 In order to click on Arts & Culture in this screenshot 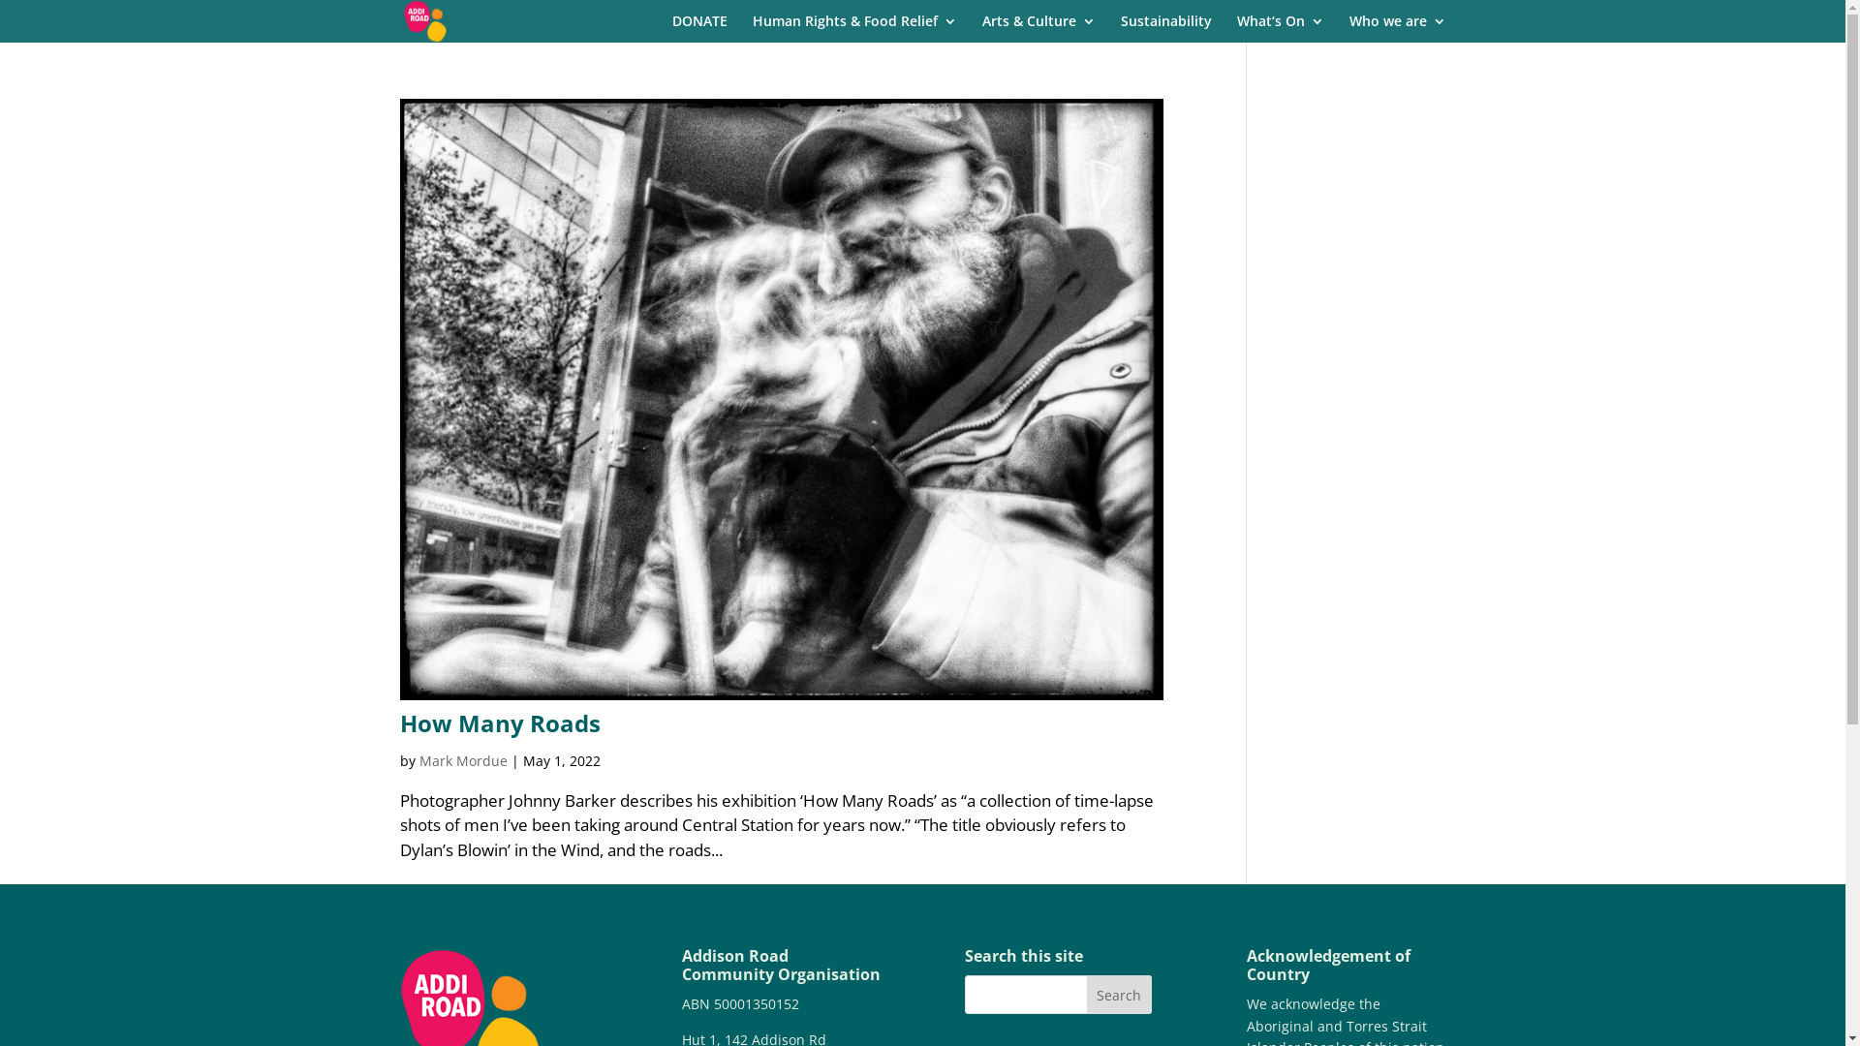, I will do `click(1038, 29)`.